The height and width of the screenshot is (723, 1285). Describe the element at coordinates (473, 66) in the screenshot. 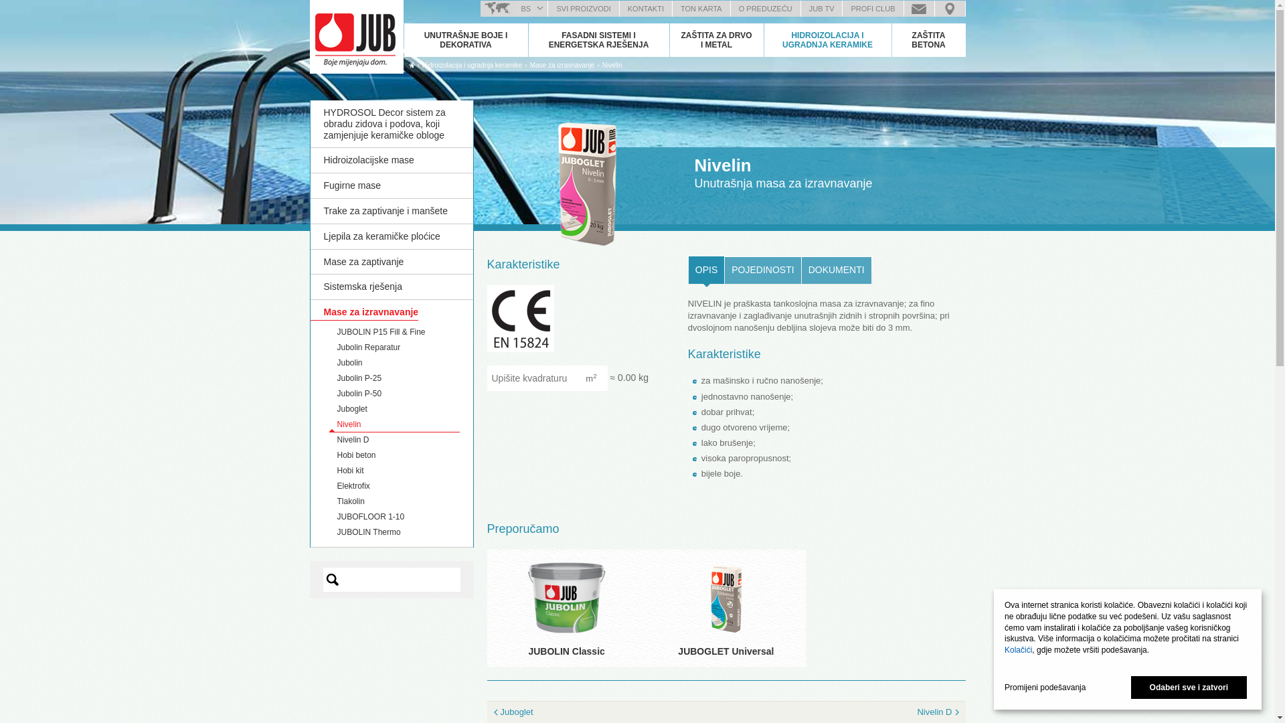

I see `Hidroizolacija i ugradnja keramike` at that location.